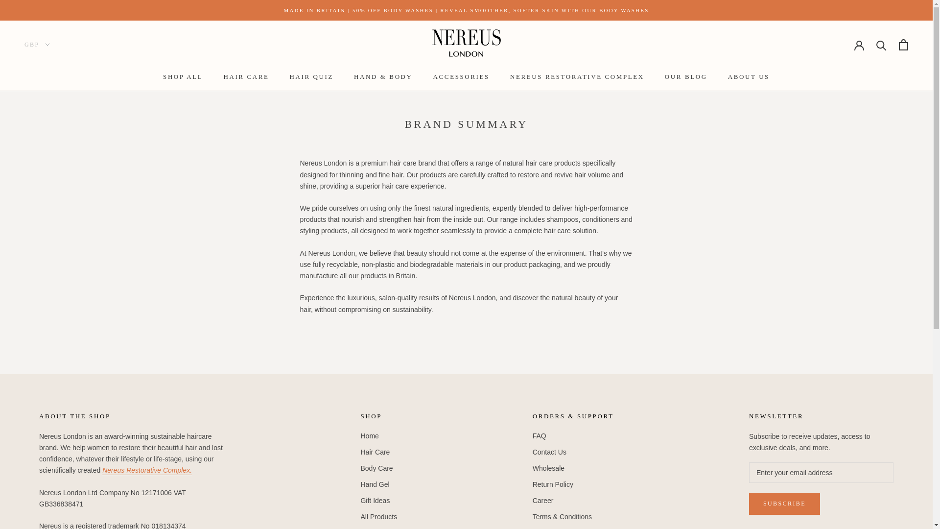 The width and height of the screenshot is (940, 529). What do you see at coordinates (246, 76) in the screenshot?
I see `HAIR CARE` at bounding box center [246, 76].